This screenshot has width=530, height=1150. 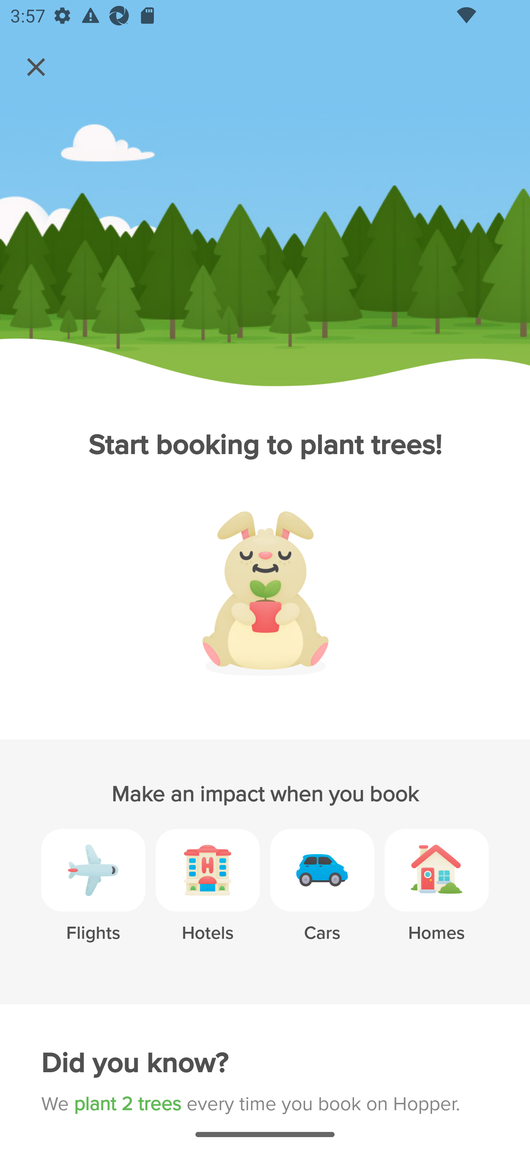 I want to click on Flights, so click(x=93, y=896).